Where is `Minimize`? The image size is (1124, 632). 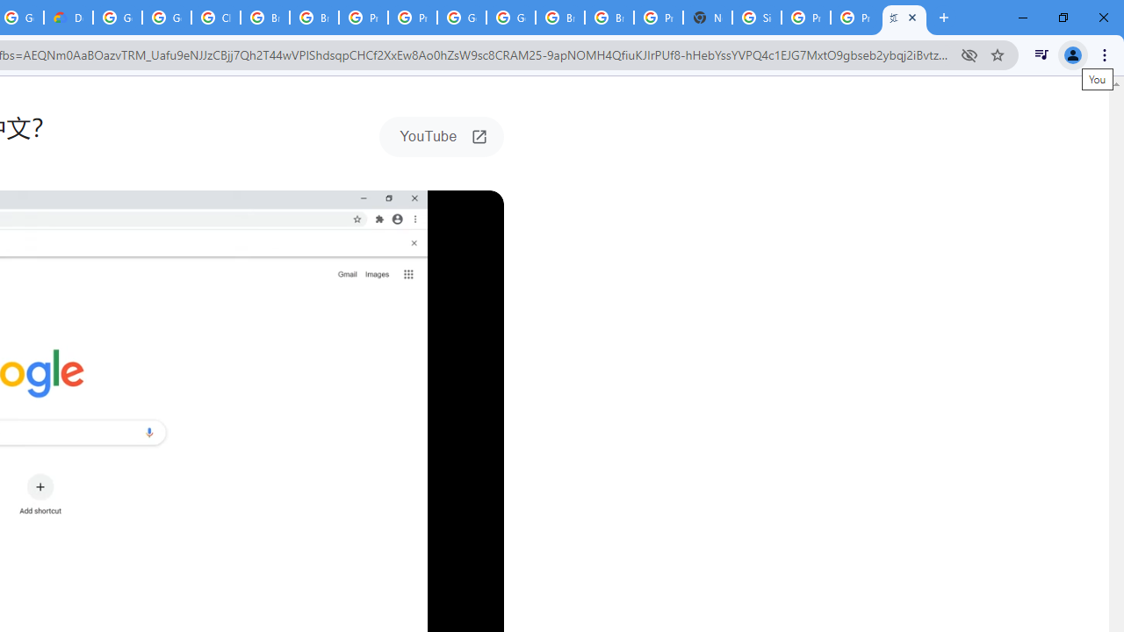 Minimize is located at coordinates (1023, 18).